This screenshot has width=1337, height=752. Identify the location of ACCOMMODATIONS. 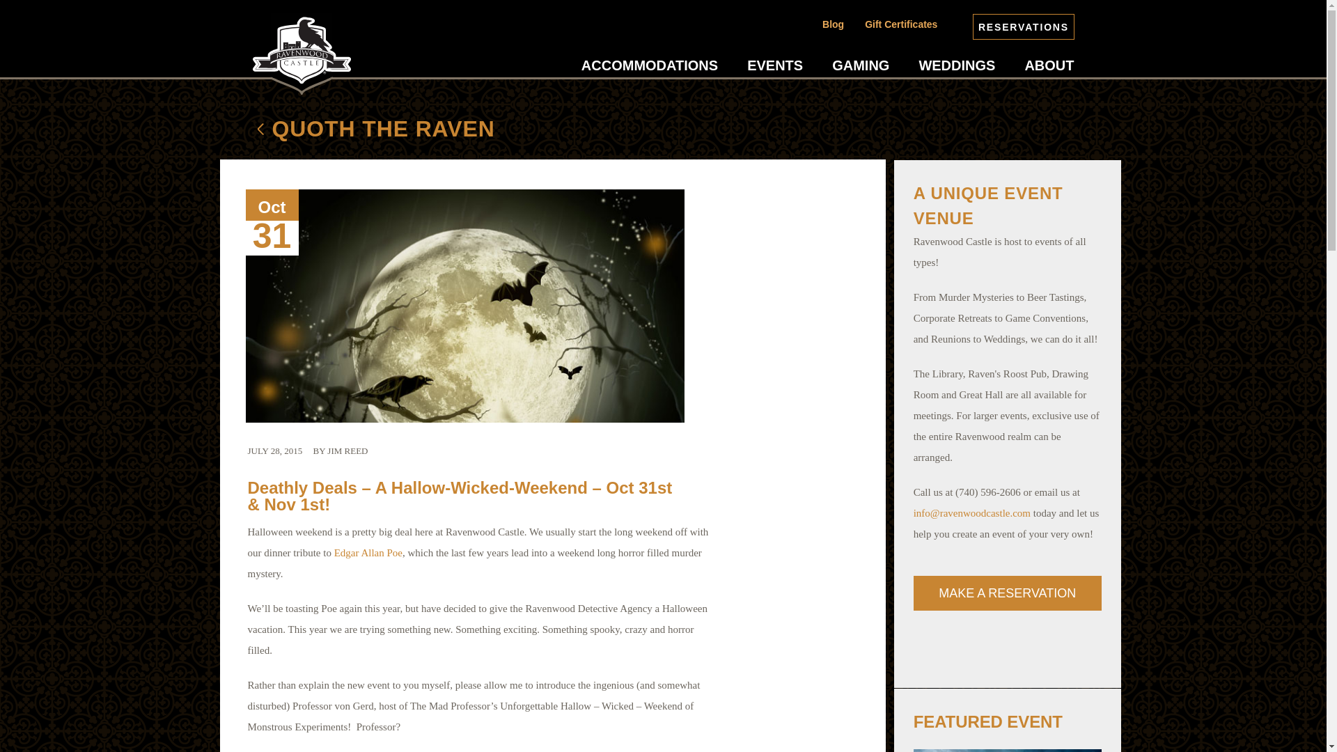
(650, 65).